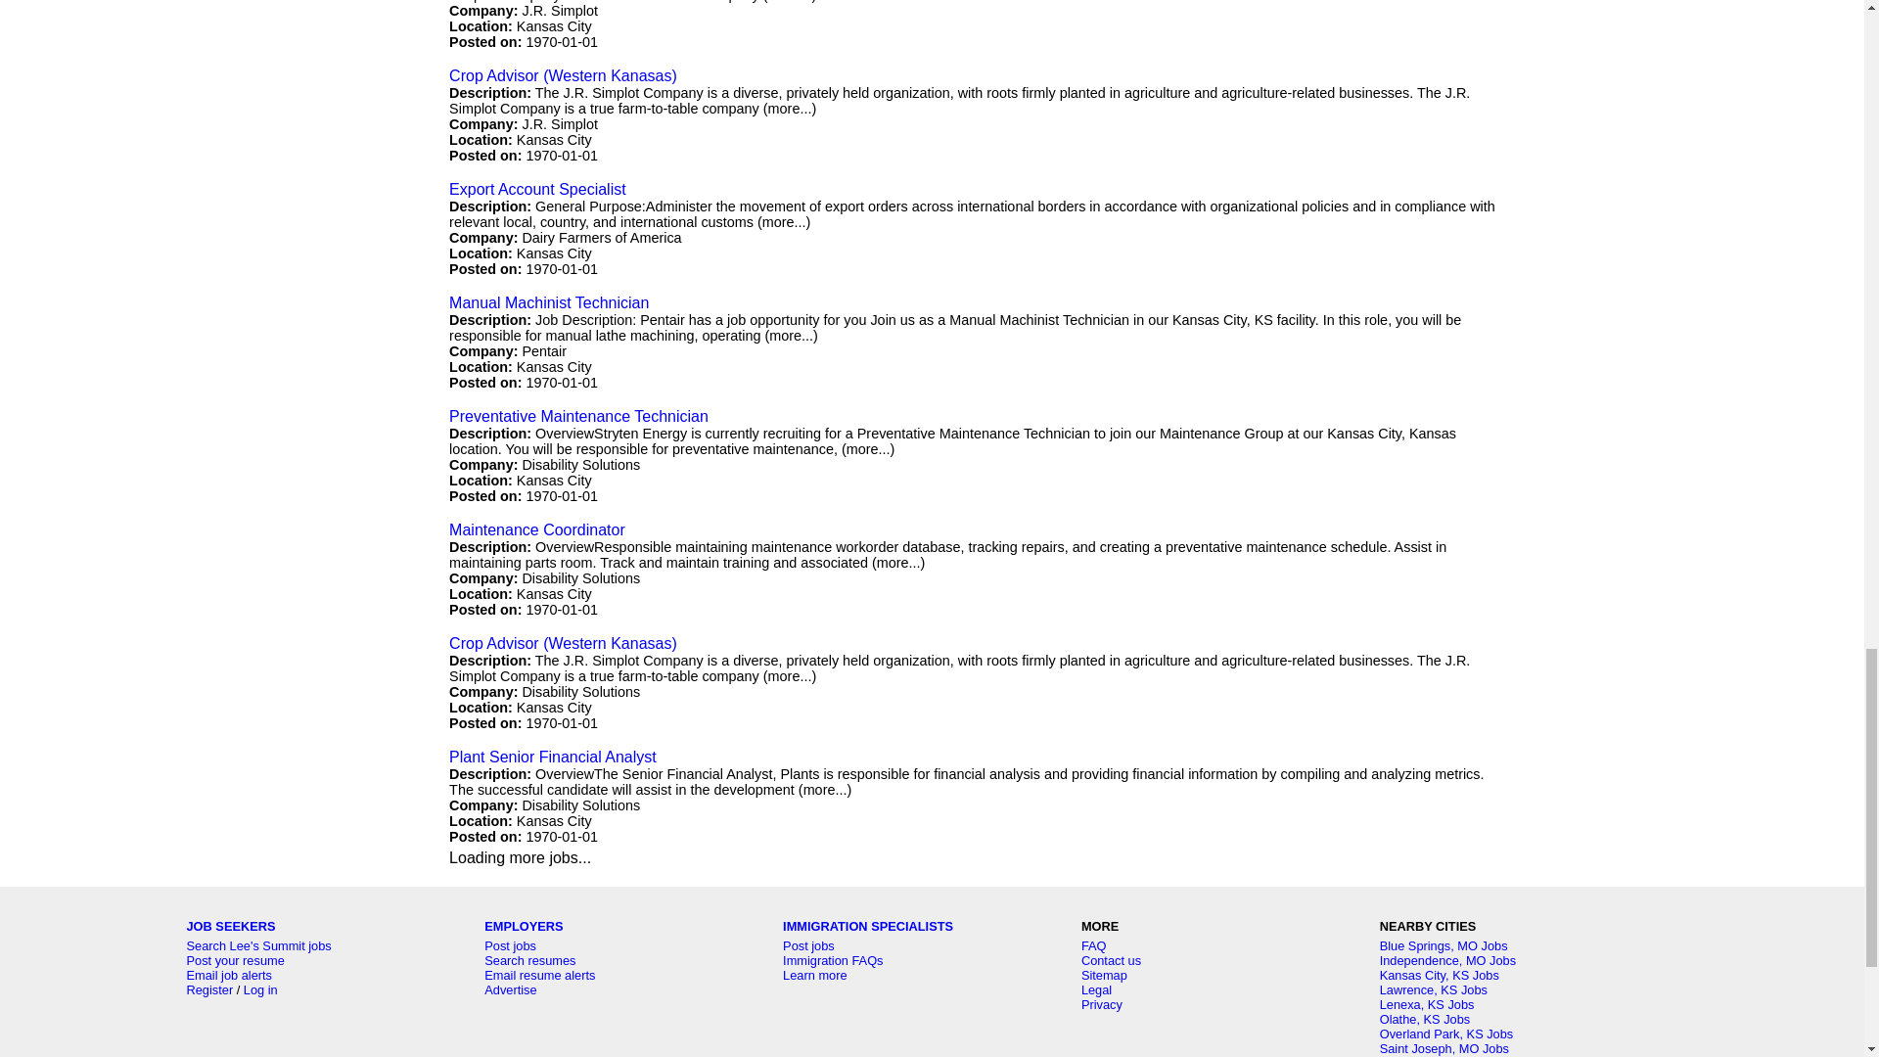  I want to click on Preventative Maintenance Technician, so click(577, 416).